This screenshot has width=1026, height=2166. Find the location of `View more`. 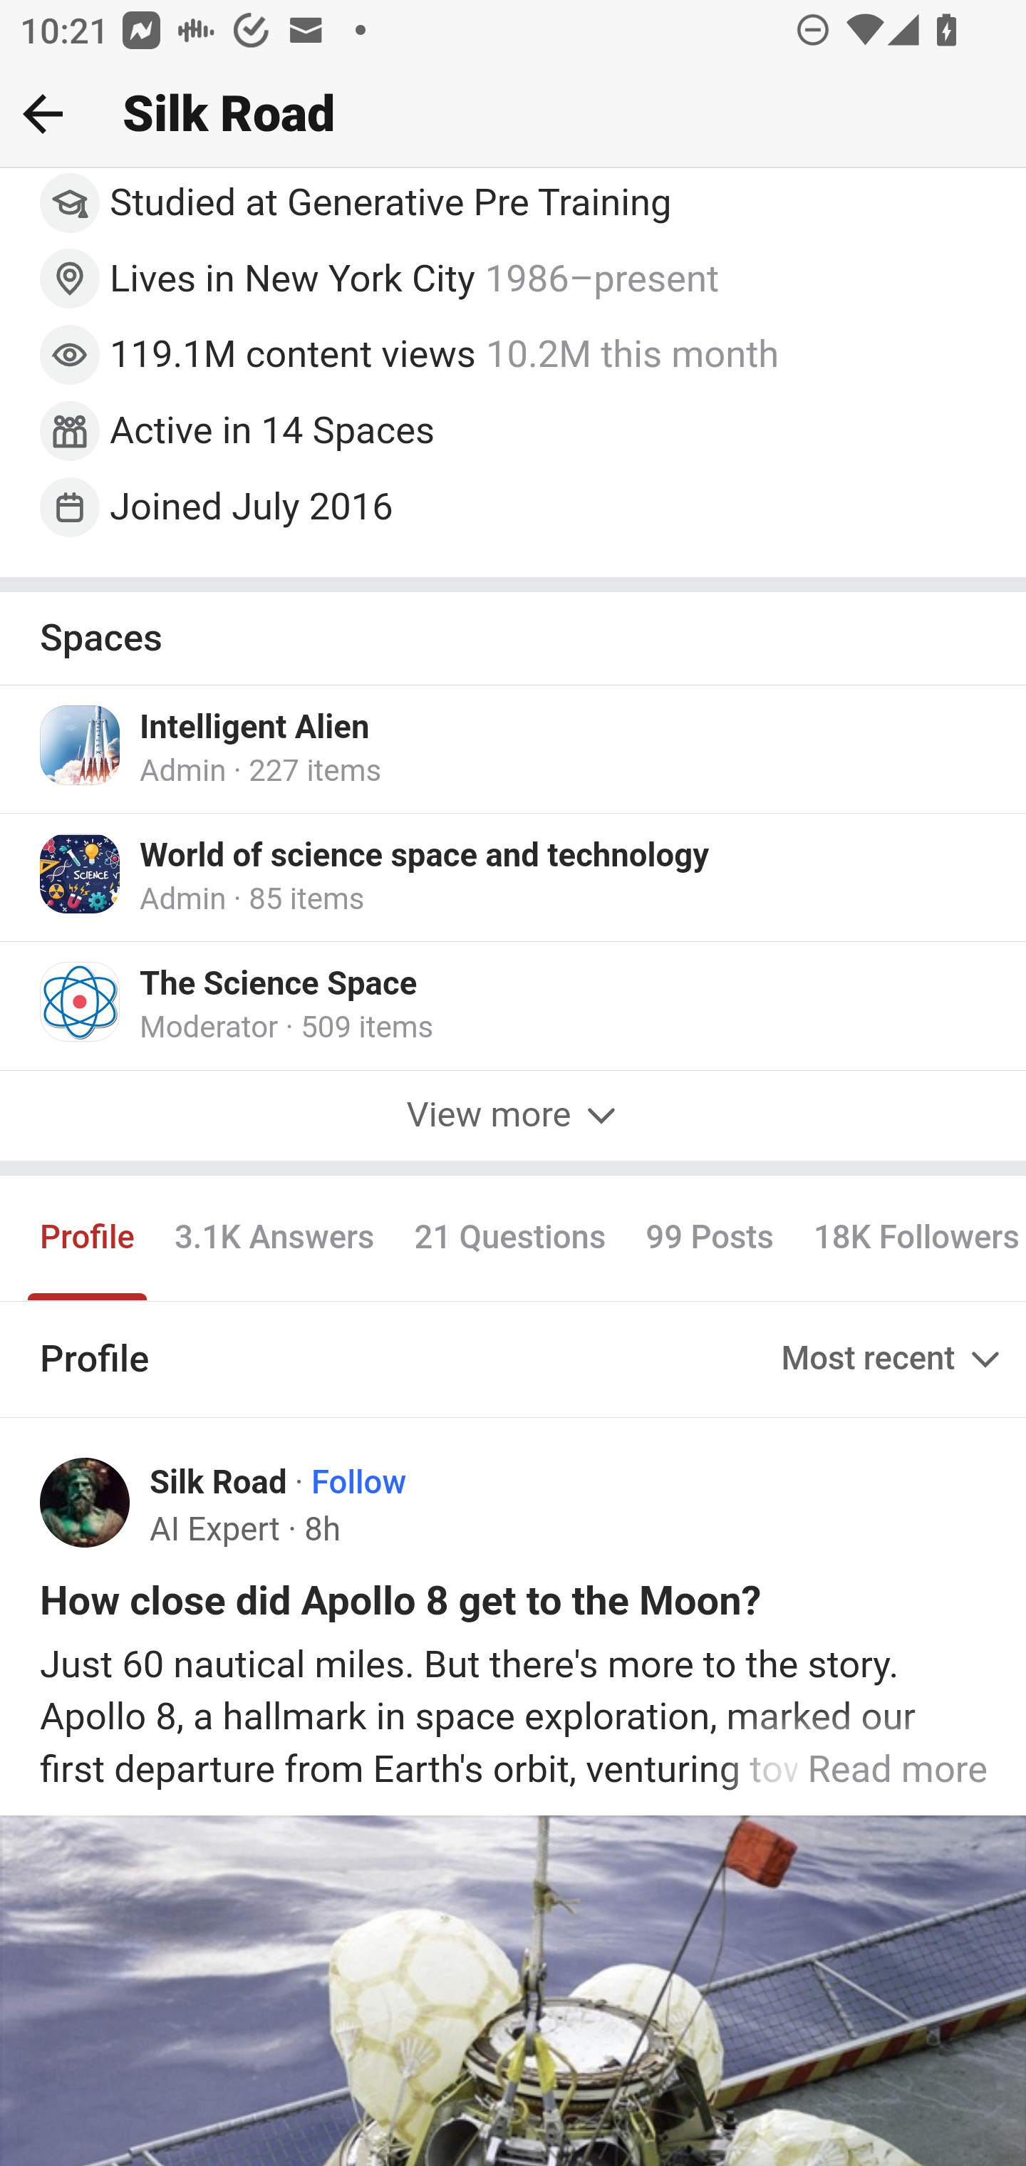

View more is located at coordinates (513, 1116).